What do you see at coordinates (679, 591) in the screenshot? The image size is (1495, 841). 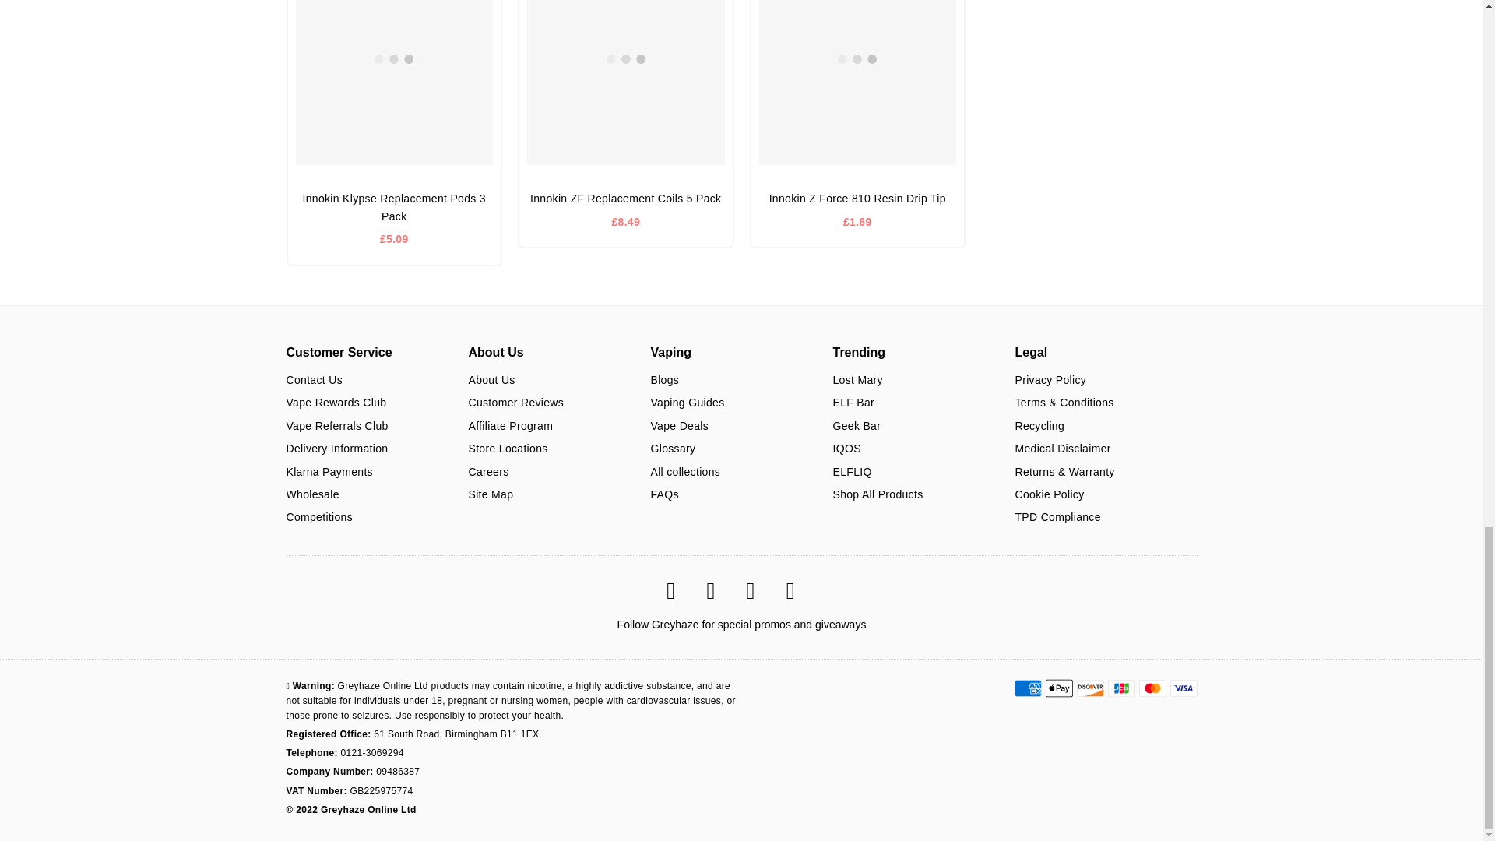 I see `Grey Haze on Facebook` at bounding box center [679, 591].